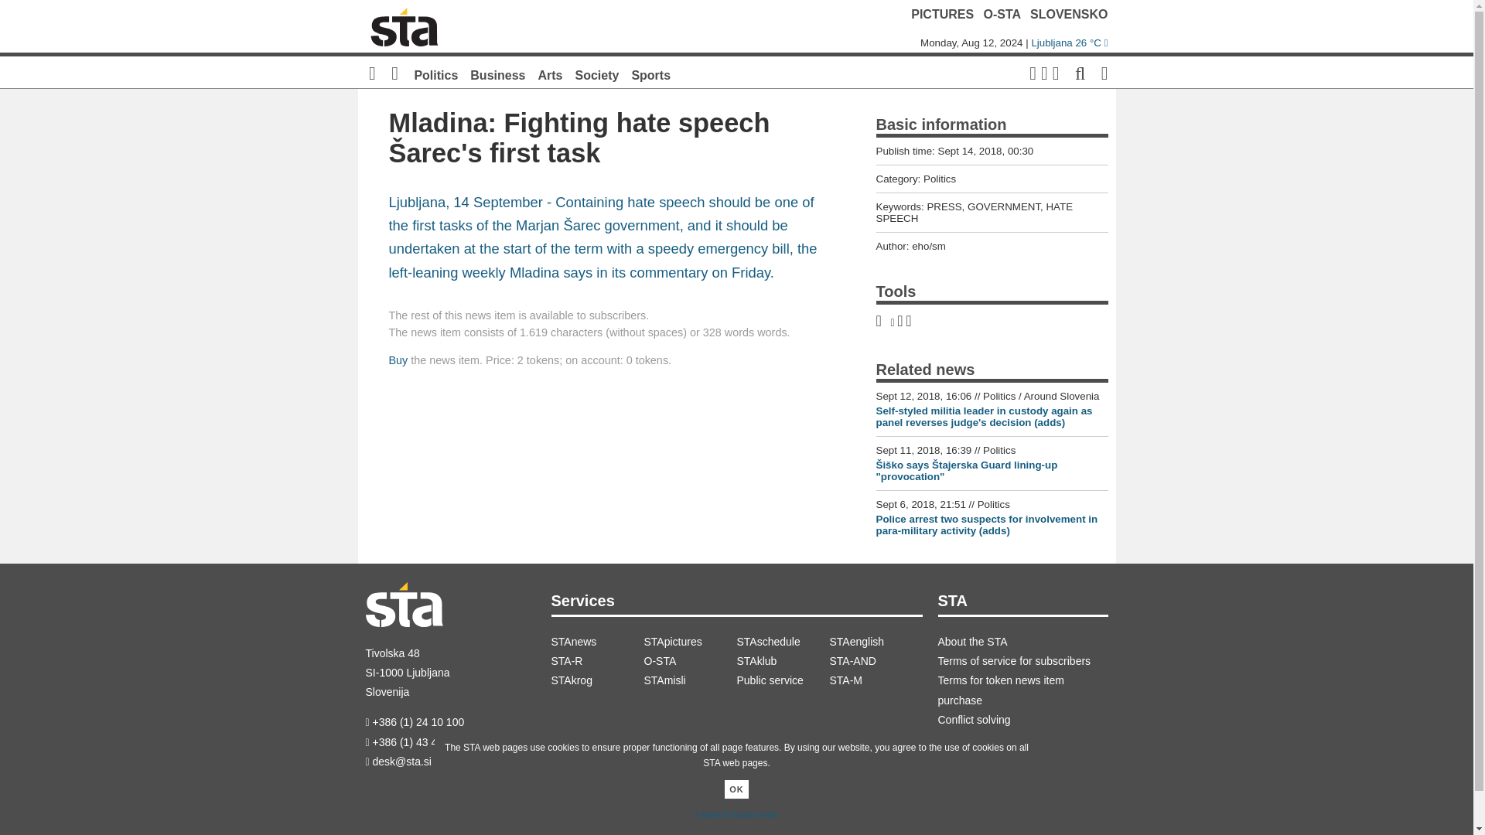  Describe the element at coordinates (783, 642) in the screenshot. I see `STAschedule` at that location.